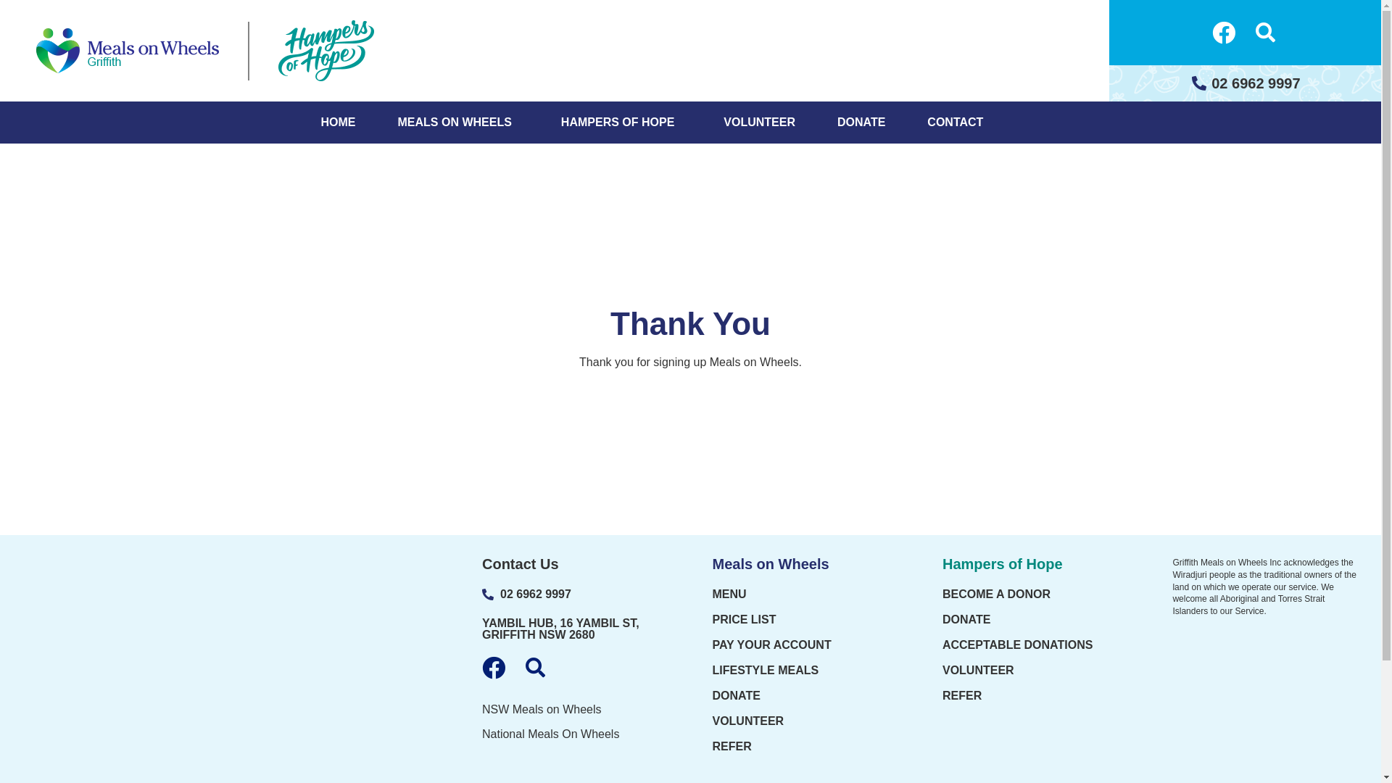 This screenshot has width=1392, height=783. Describe the element at coordinates (458, 123) in the screenshot. I see `MEALS ON WHEELS` at that location.